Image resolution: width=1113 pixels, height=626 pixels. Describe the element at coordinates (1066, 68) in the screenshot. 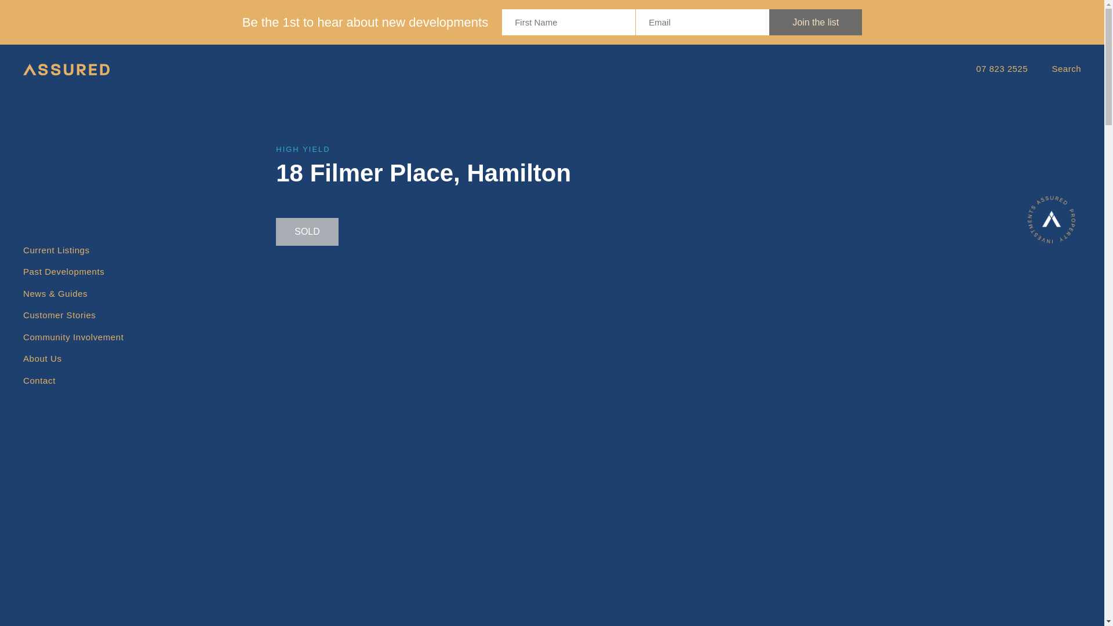

I see `Search` at that location.